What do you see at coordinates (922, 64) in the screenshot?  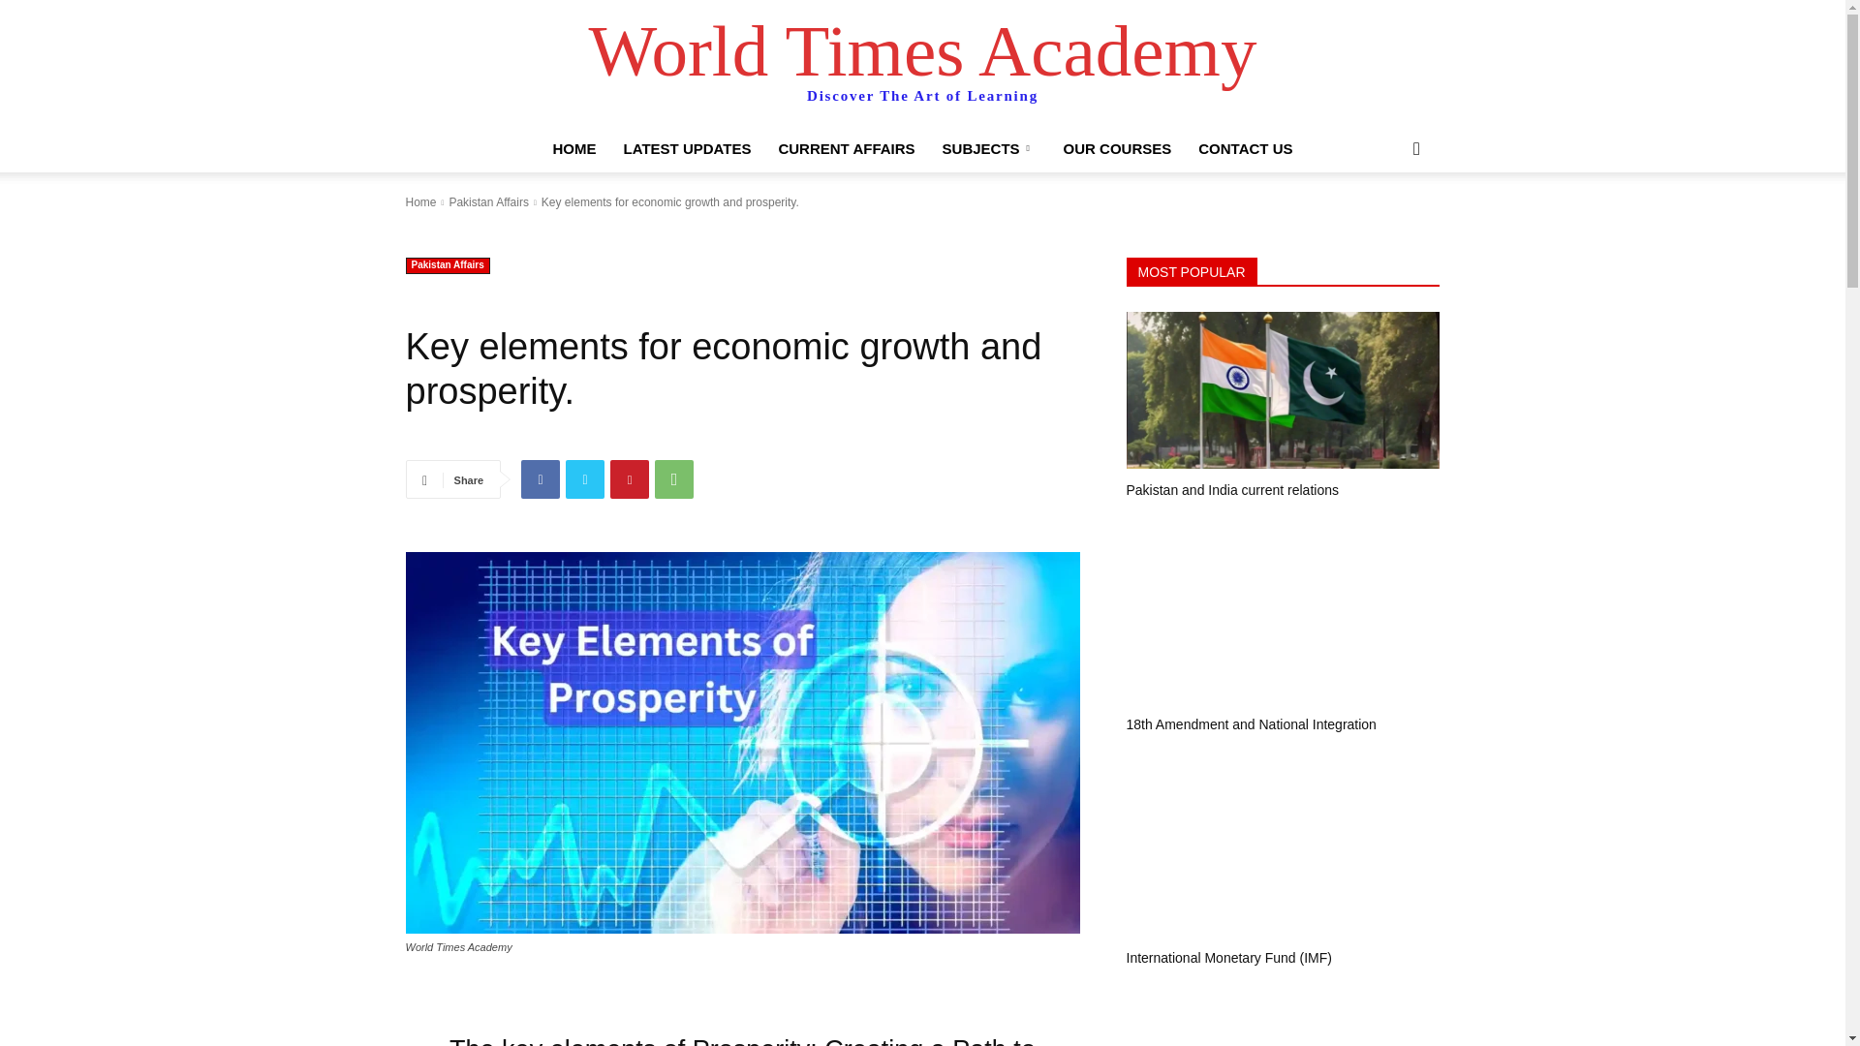 I see `World Times Academy Discover The Art of Learning` at bounding box center [922, 64].